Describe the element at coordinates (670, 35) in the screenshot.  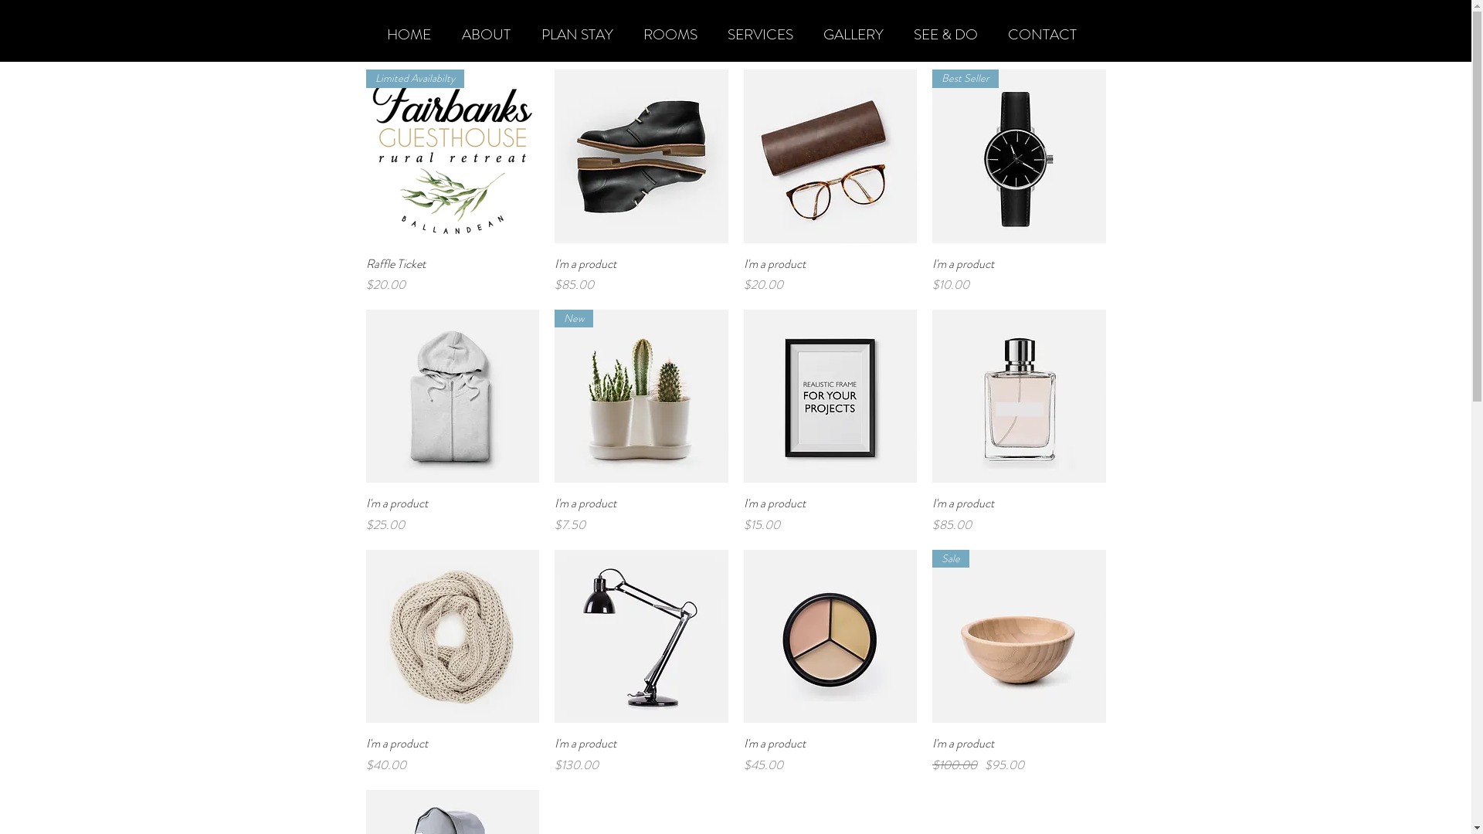
I see `ROOMS` at that location.